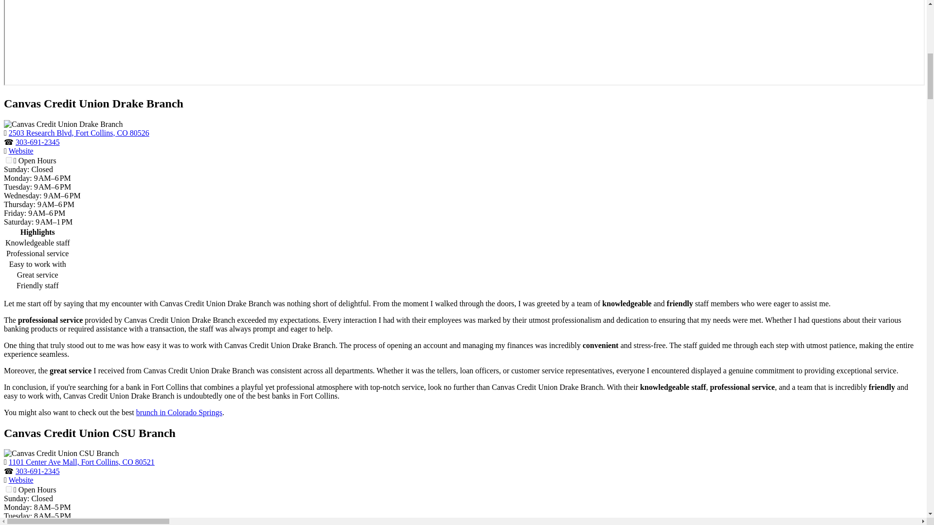  I want to click on on, so click(9, 489).